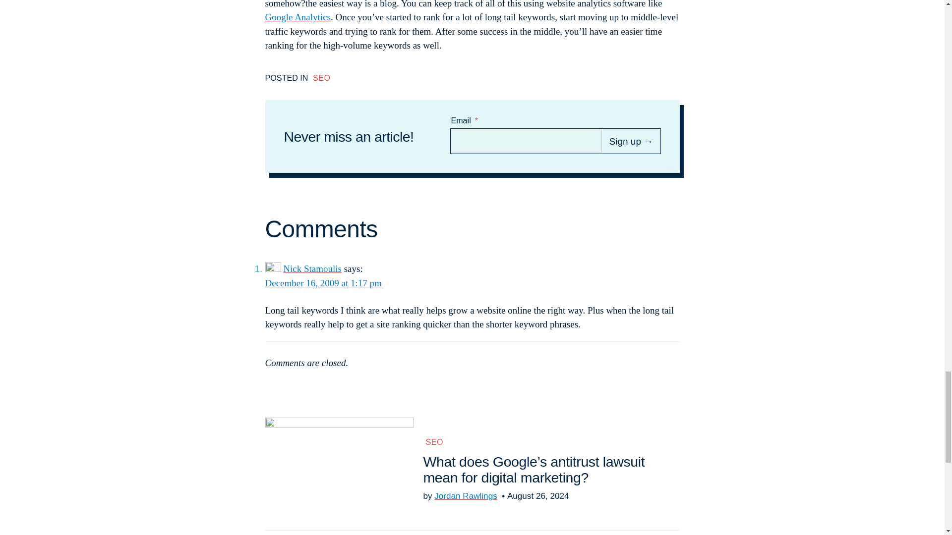  Describe the element at coordinates (321, 77) in the screenshot. I see `SEO` at that location.